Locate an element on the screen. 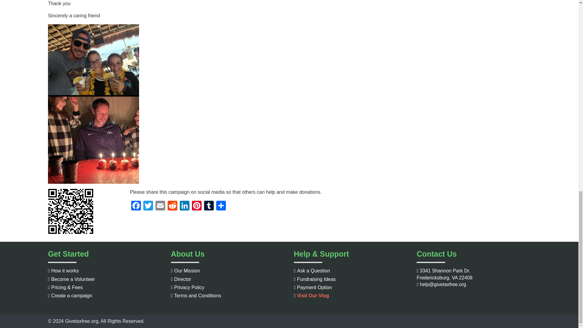 Image resolution: width=583 pixels, height=328 pixels. Email is located at coordinates (160, 206).